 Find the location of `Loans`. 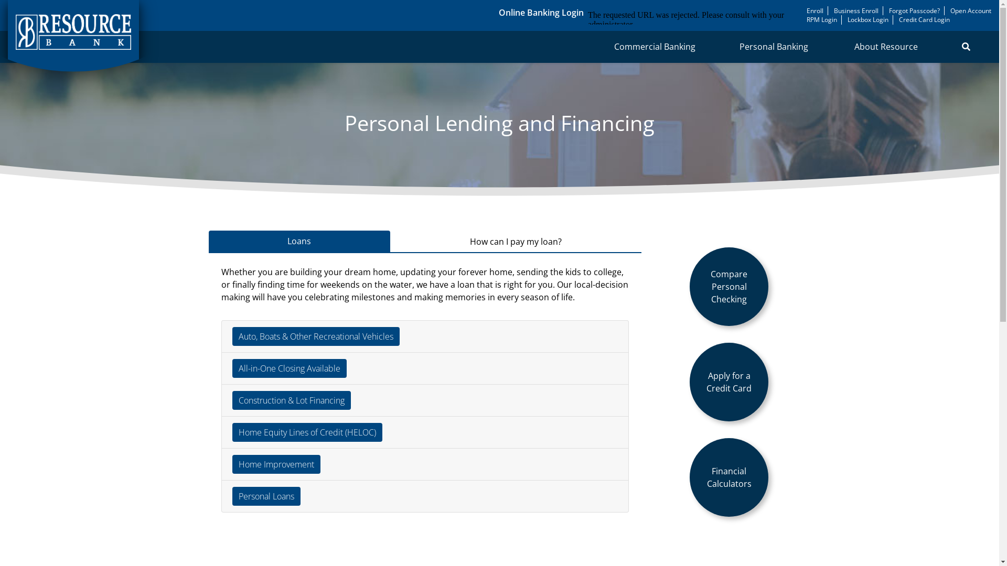

Loans is located at coordinates (300, 242).